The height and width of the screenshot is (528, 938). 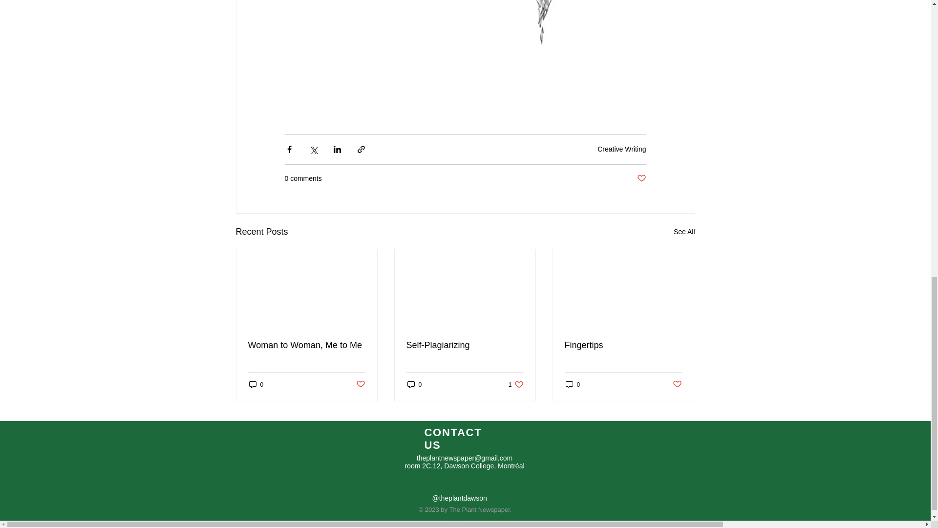 What do you see at coordinates (621, 149) in the screenshot?
I see `Post not marked as liked` at bounding box center [621, 149].